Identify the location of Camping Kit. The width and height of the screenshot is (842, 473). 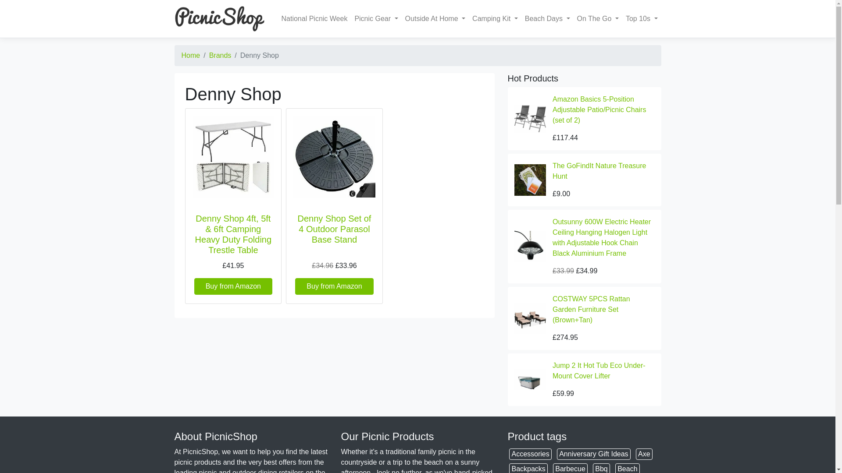
(495, 18).